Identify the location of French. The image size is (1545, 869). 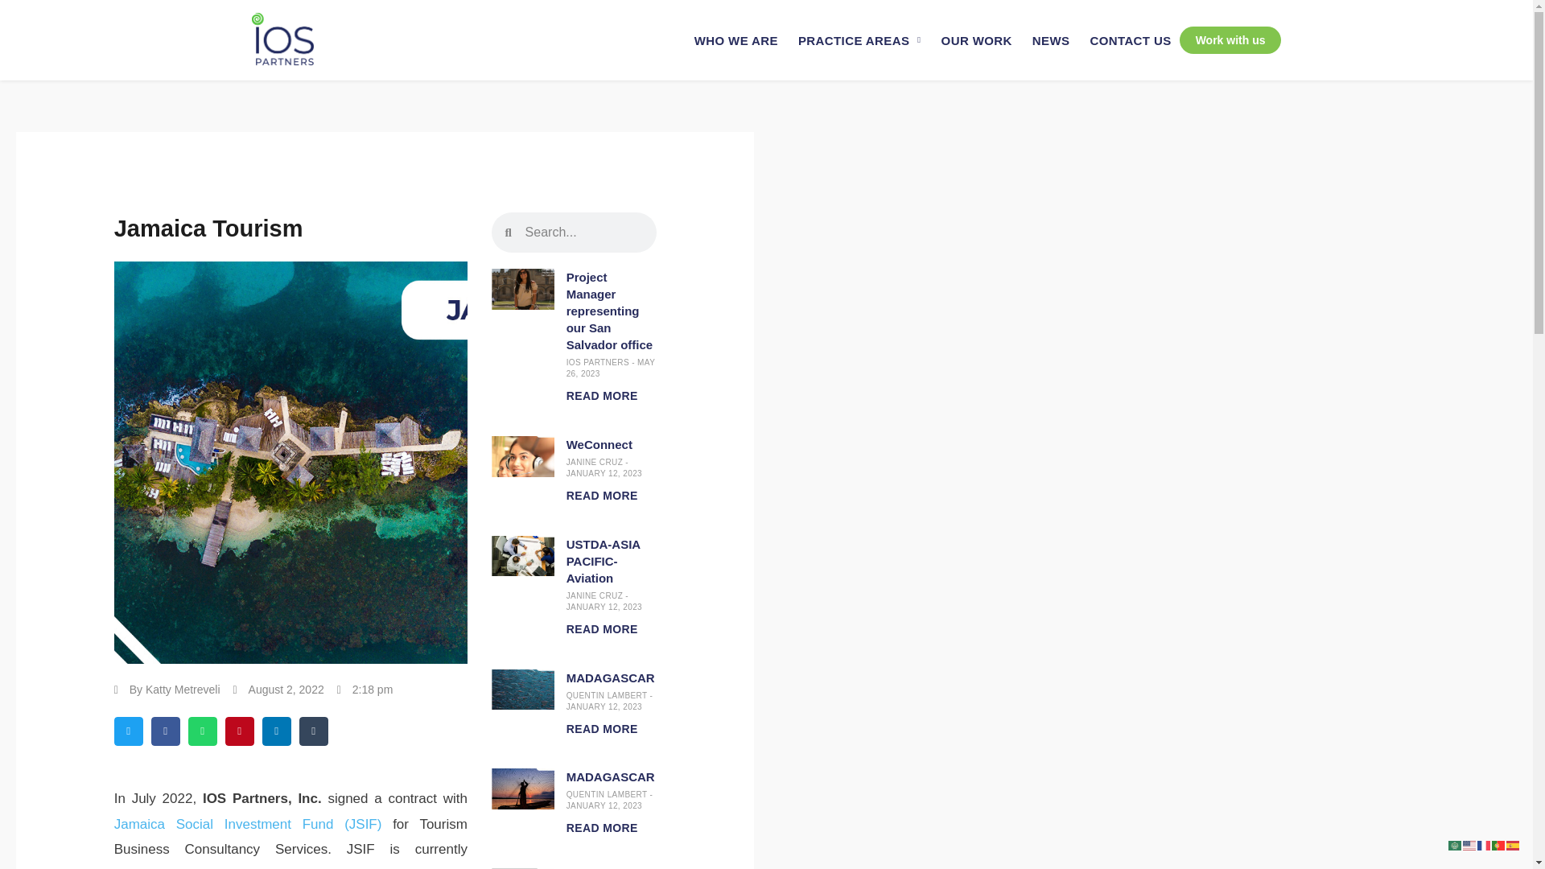
(1484, 845).